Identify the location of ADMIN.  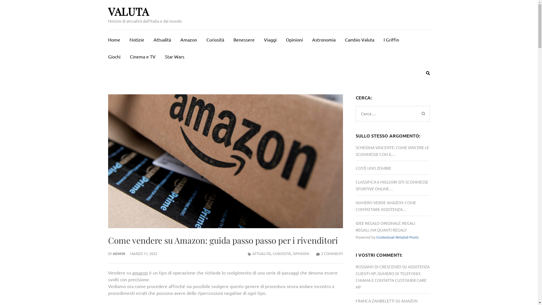
(119, 254).